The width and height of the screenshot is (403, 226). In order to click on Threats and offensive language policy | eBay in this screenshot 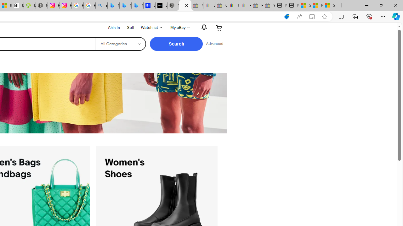, I will do `click(233, 6)`.